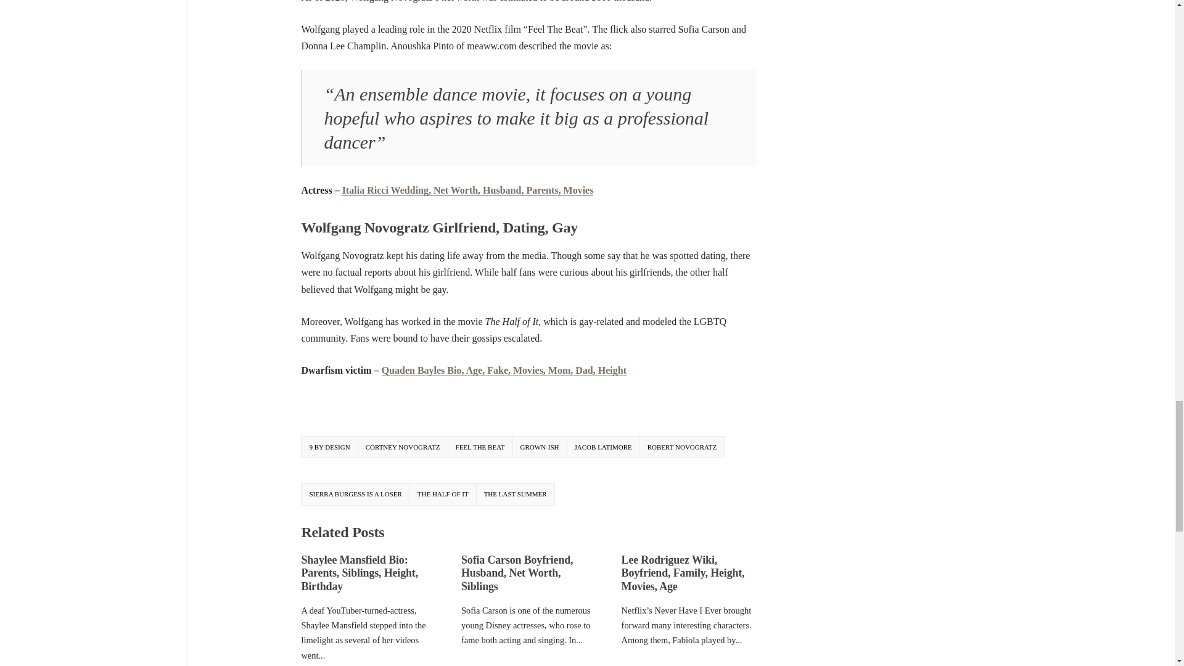 The height and width of the screenshot is (666, 1184). I want to click on 9 BY DESIGN, so click(329, 448).